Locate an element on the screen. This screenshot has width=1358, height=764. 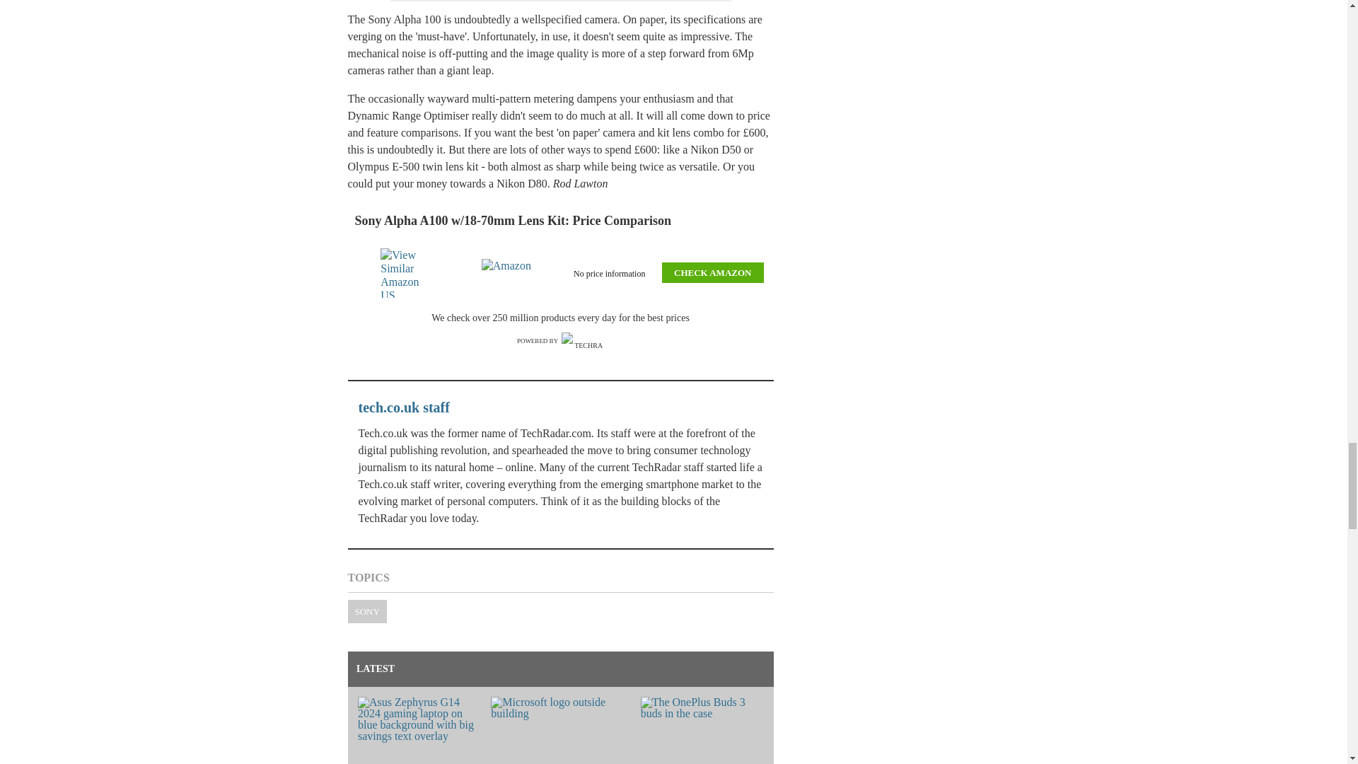
Amazon is located at coordinates (509, 273).